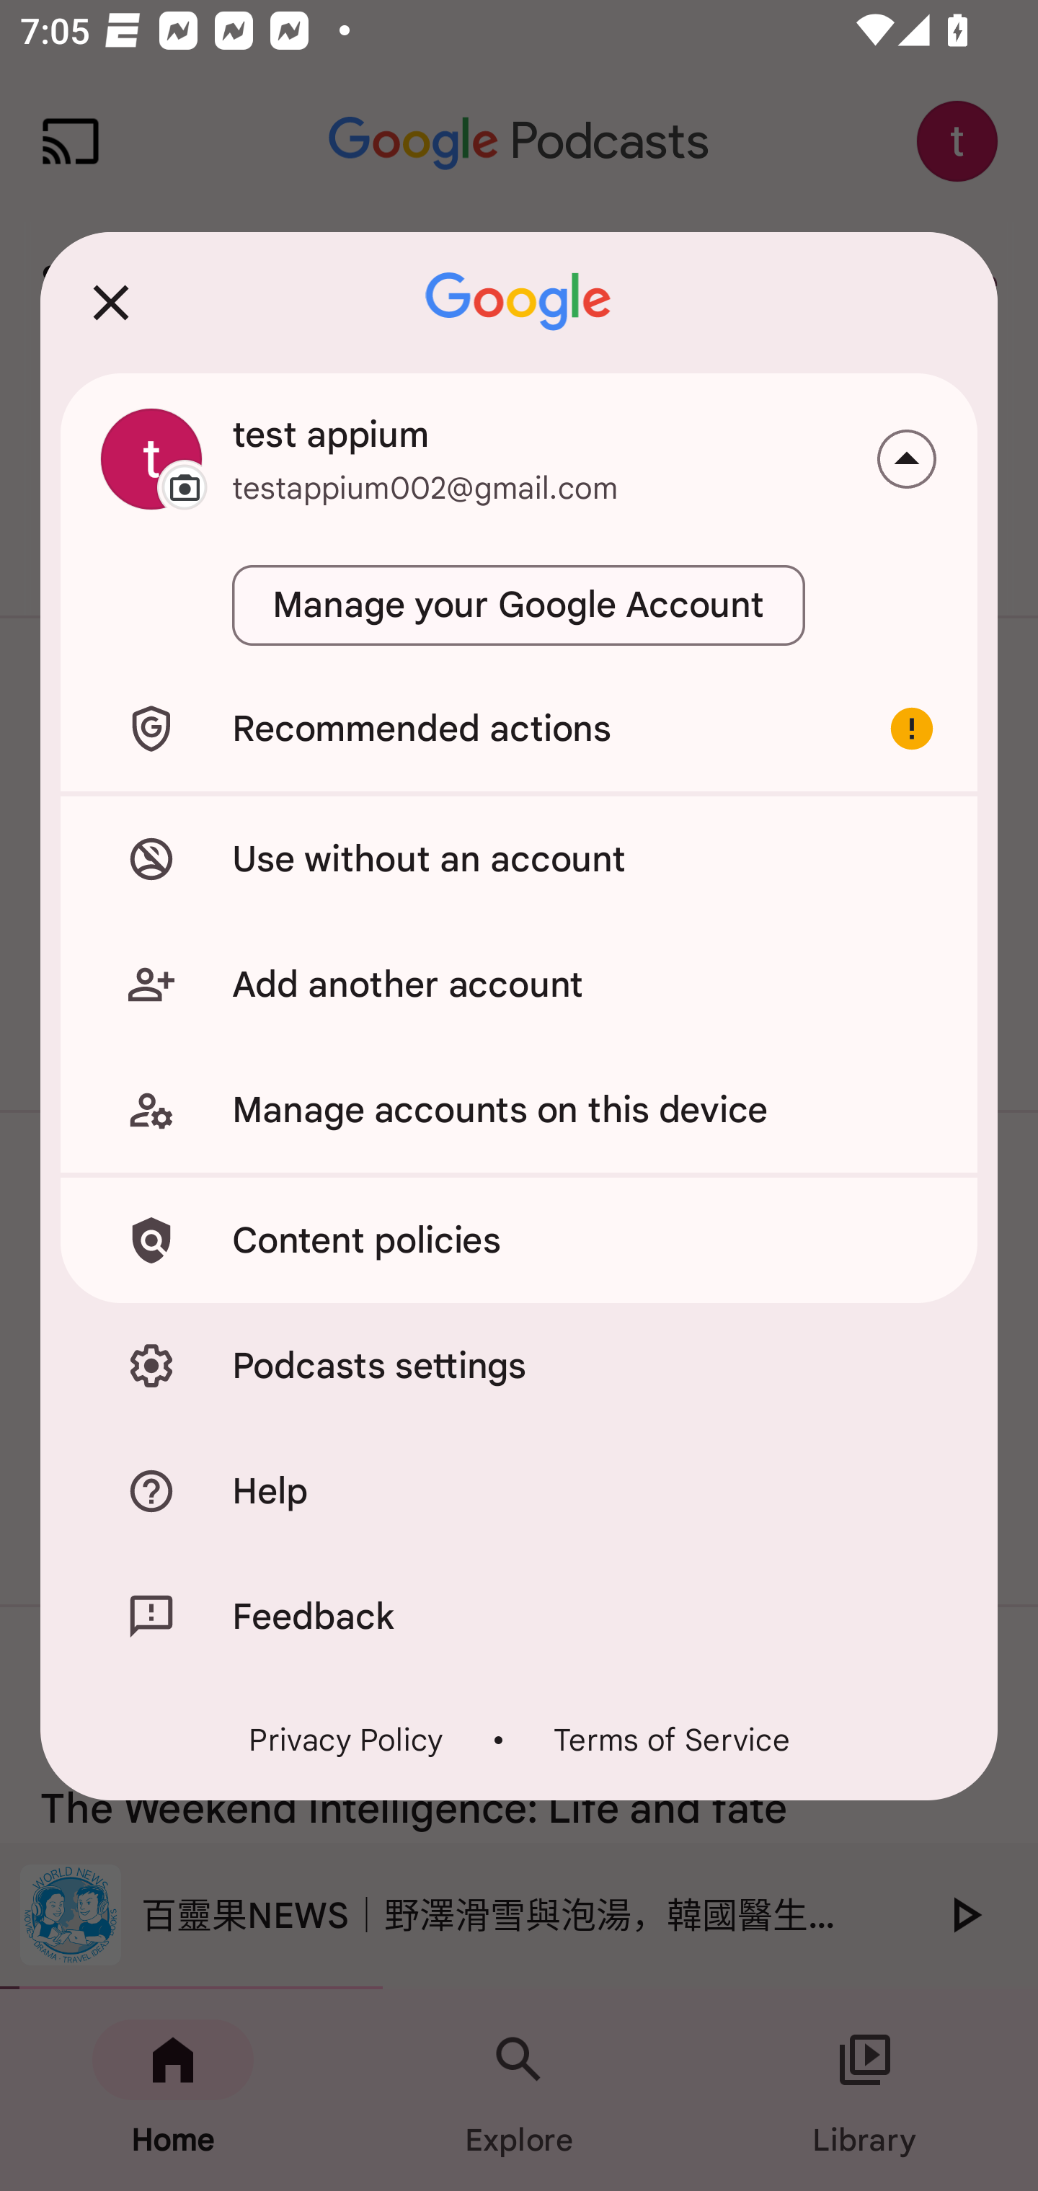 The height and width of the screenshot is (2191, 1038). Describe the element at coordinates (151, 458) in the screenshot. I see `Change profile picture.` at that location.